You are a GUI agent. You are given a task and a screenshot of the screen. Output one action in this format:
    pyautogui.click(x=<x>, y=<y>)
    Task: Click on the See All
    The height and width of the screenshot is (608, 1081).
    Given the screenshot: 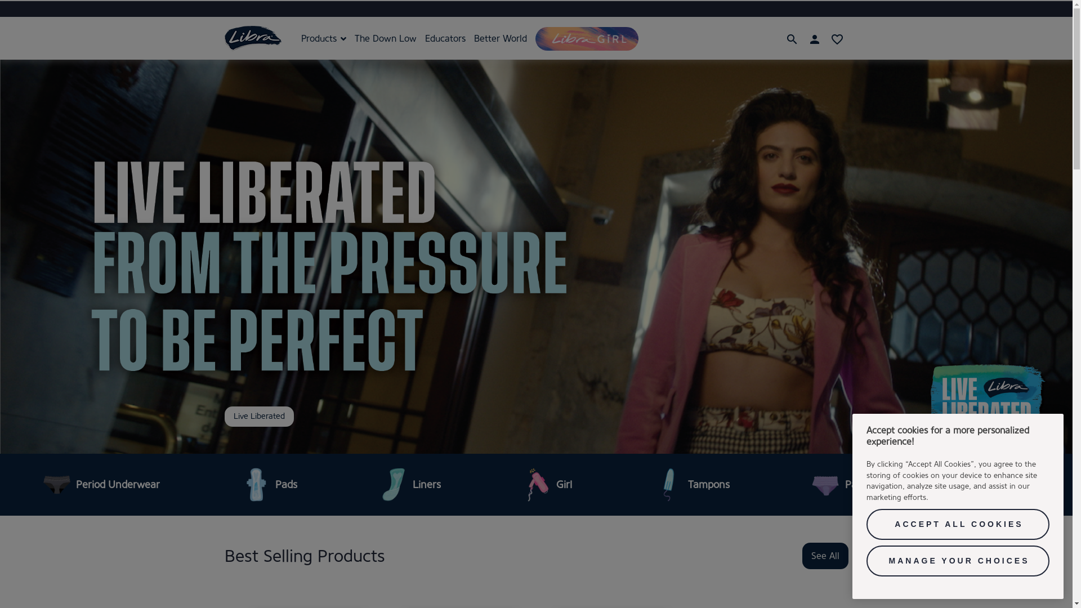 What is the action you would take?
    pyautogui.click(x=825, y=556)
    